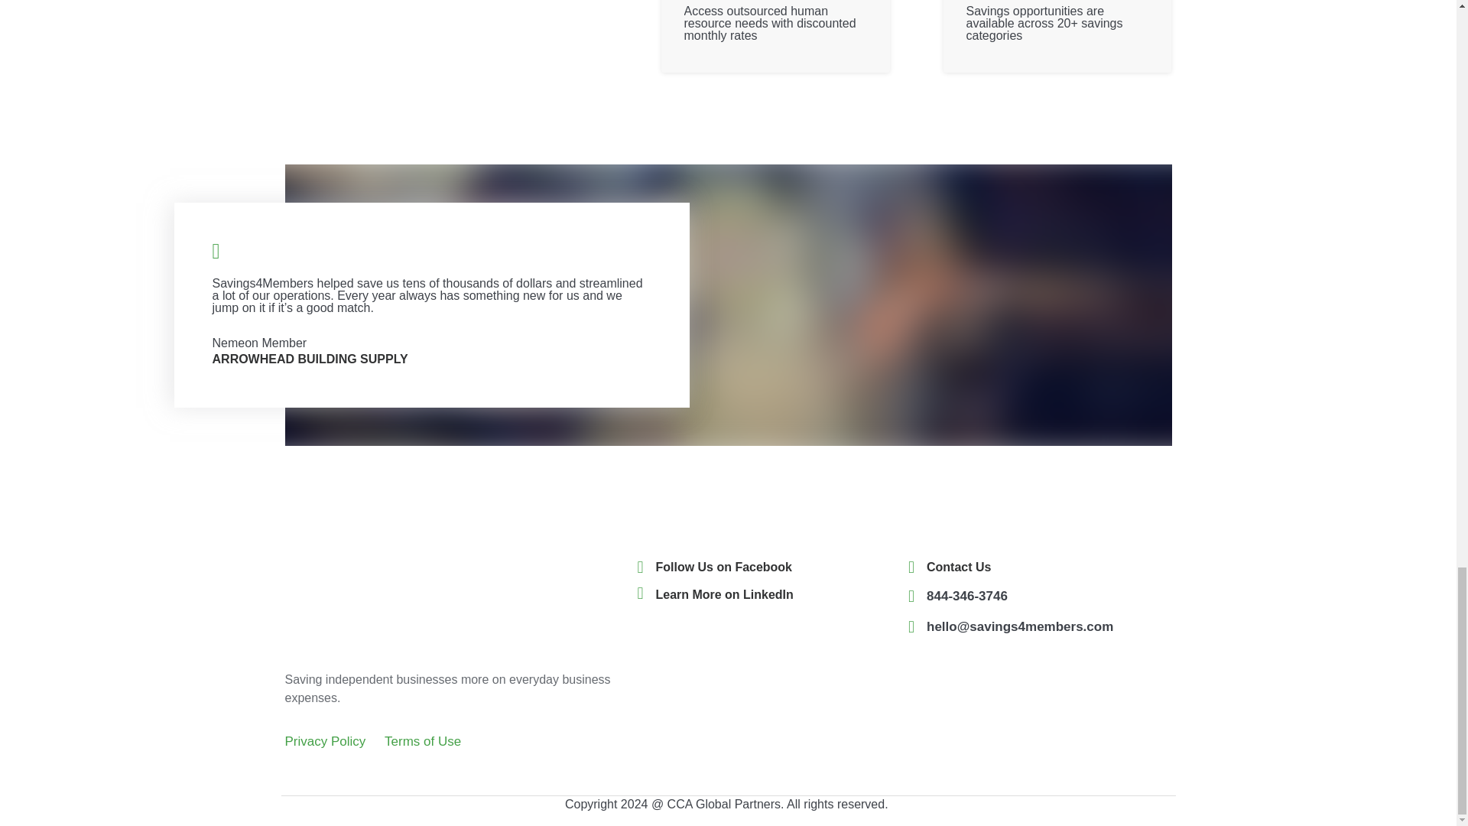 This screenshot has height=826, width=1468. Describe the element at coordinates (422, 741) in the screenshot. I see `Terms of Use` at that location.